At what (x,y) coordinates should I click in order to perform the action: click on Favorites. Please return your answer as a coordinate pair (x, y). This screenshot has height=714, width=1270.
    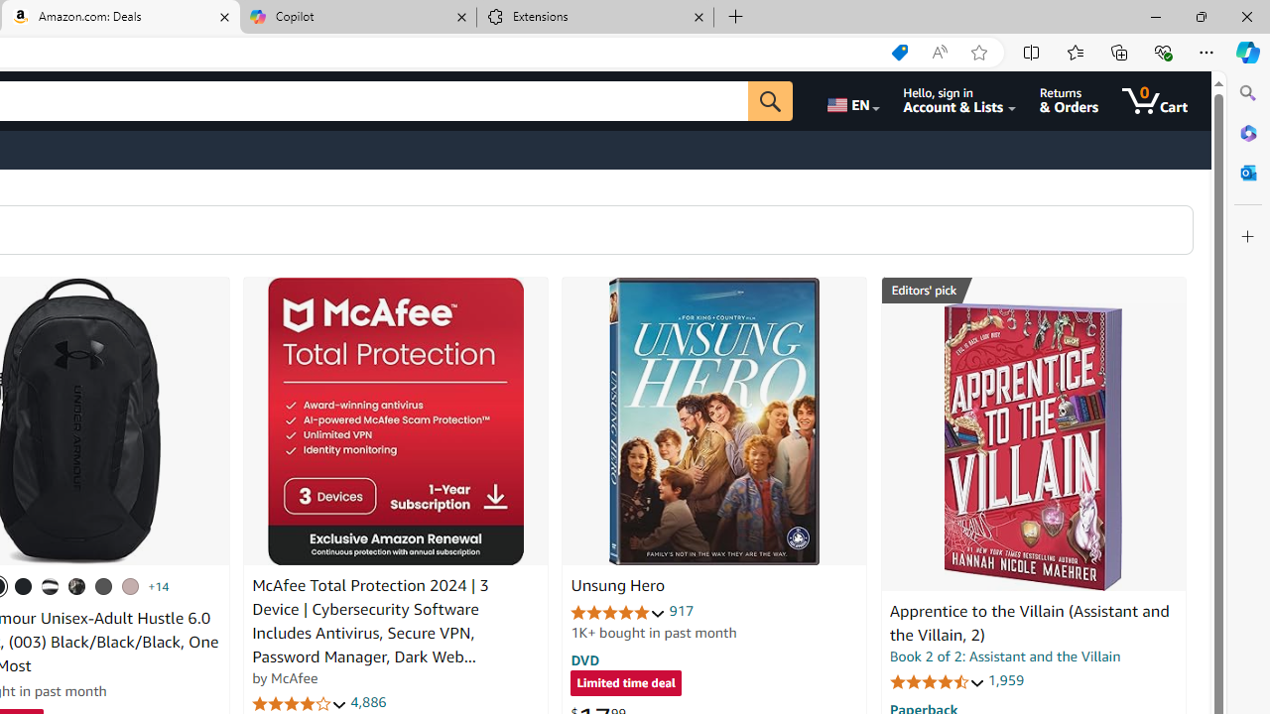
    Looking at the image, I should click on (1075, 52).